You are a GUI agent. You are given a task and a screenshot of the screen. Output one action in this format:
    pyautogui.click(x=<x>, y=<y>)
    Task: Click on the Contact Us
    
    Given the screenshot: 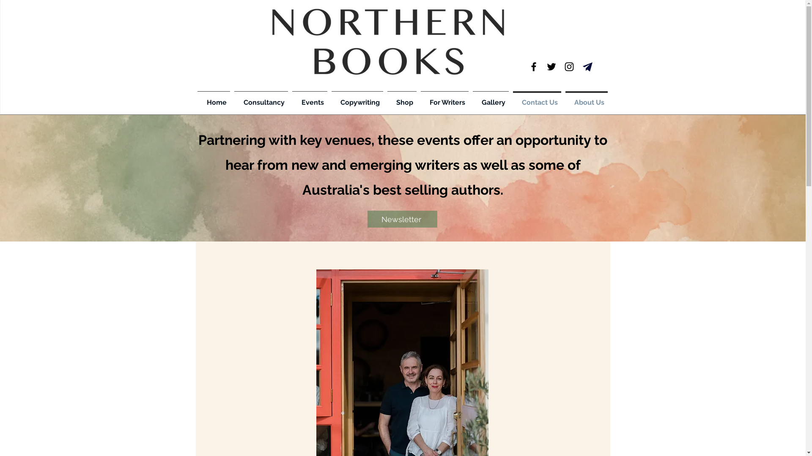 What is the action you would take?
    pyautogui.click(x=537, y=99)
    